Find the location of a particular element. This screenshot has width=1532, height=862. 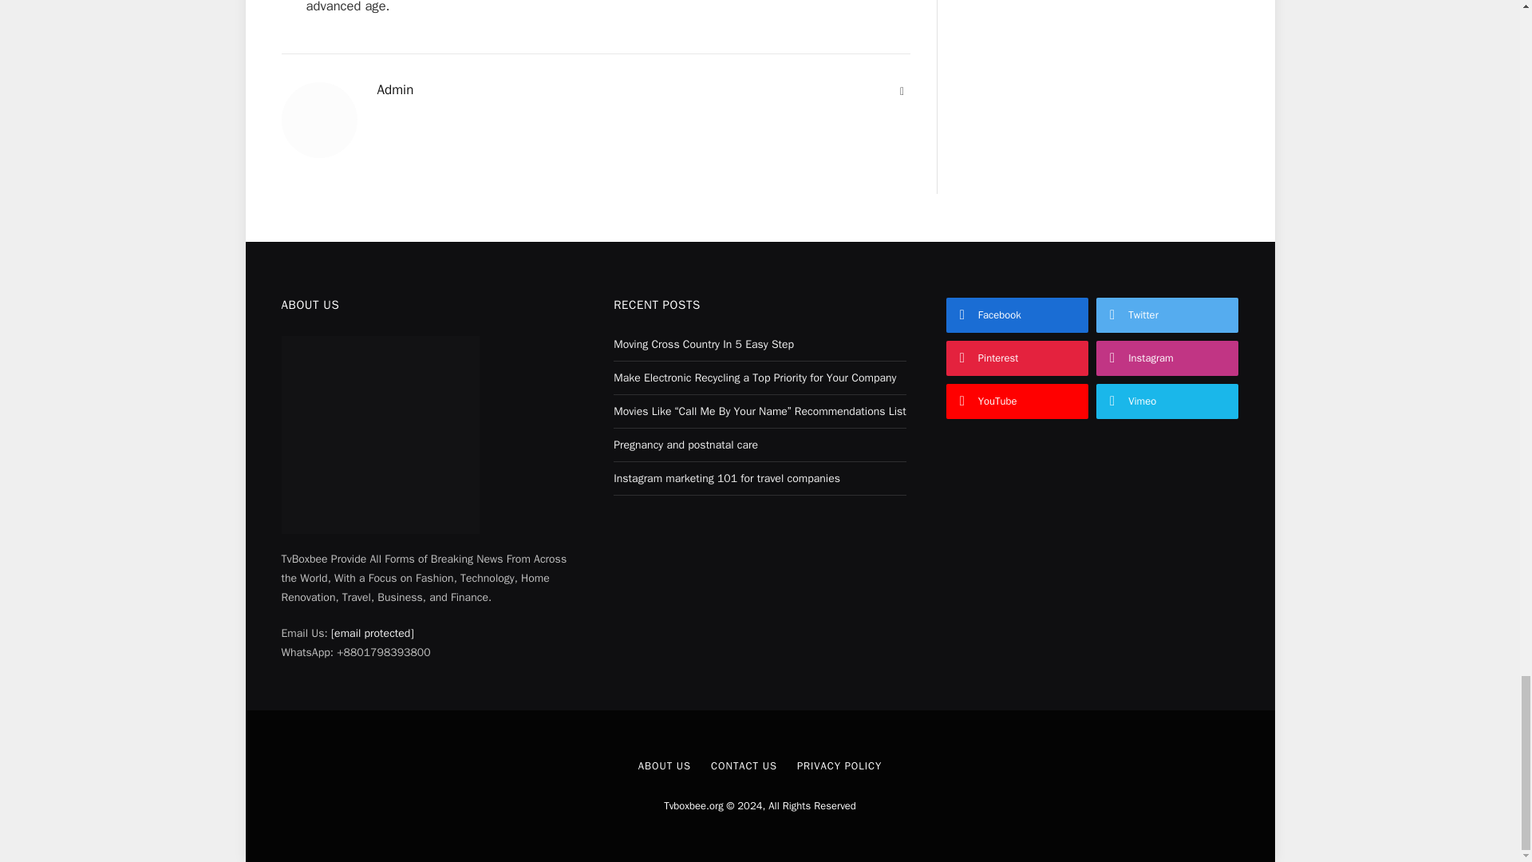

Website is located at coordinates (902, 91).